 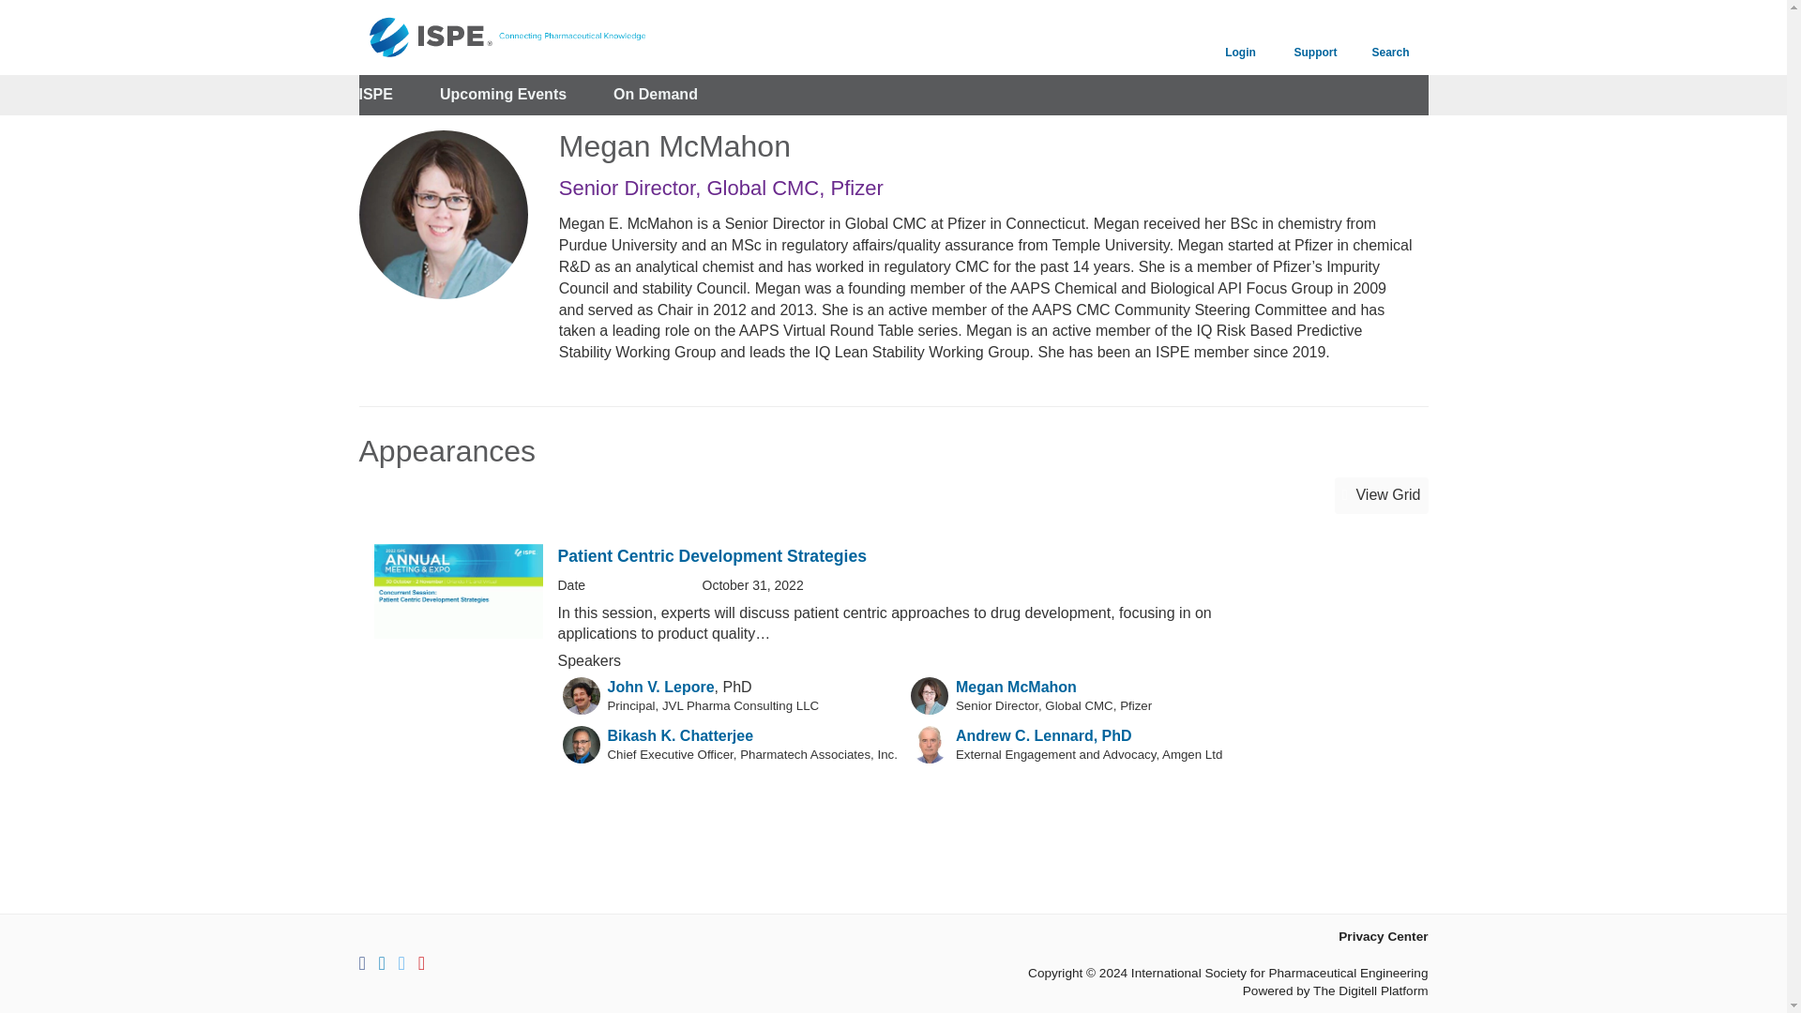 What do you see at coordinates (930, 745) in the screenshot?
I see `Speaker Image for Andrew Lennard, PhD` at bounding box center [930, 745].